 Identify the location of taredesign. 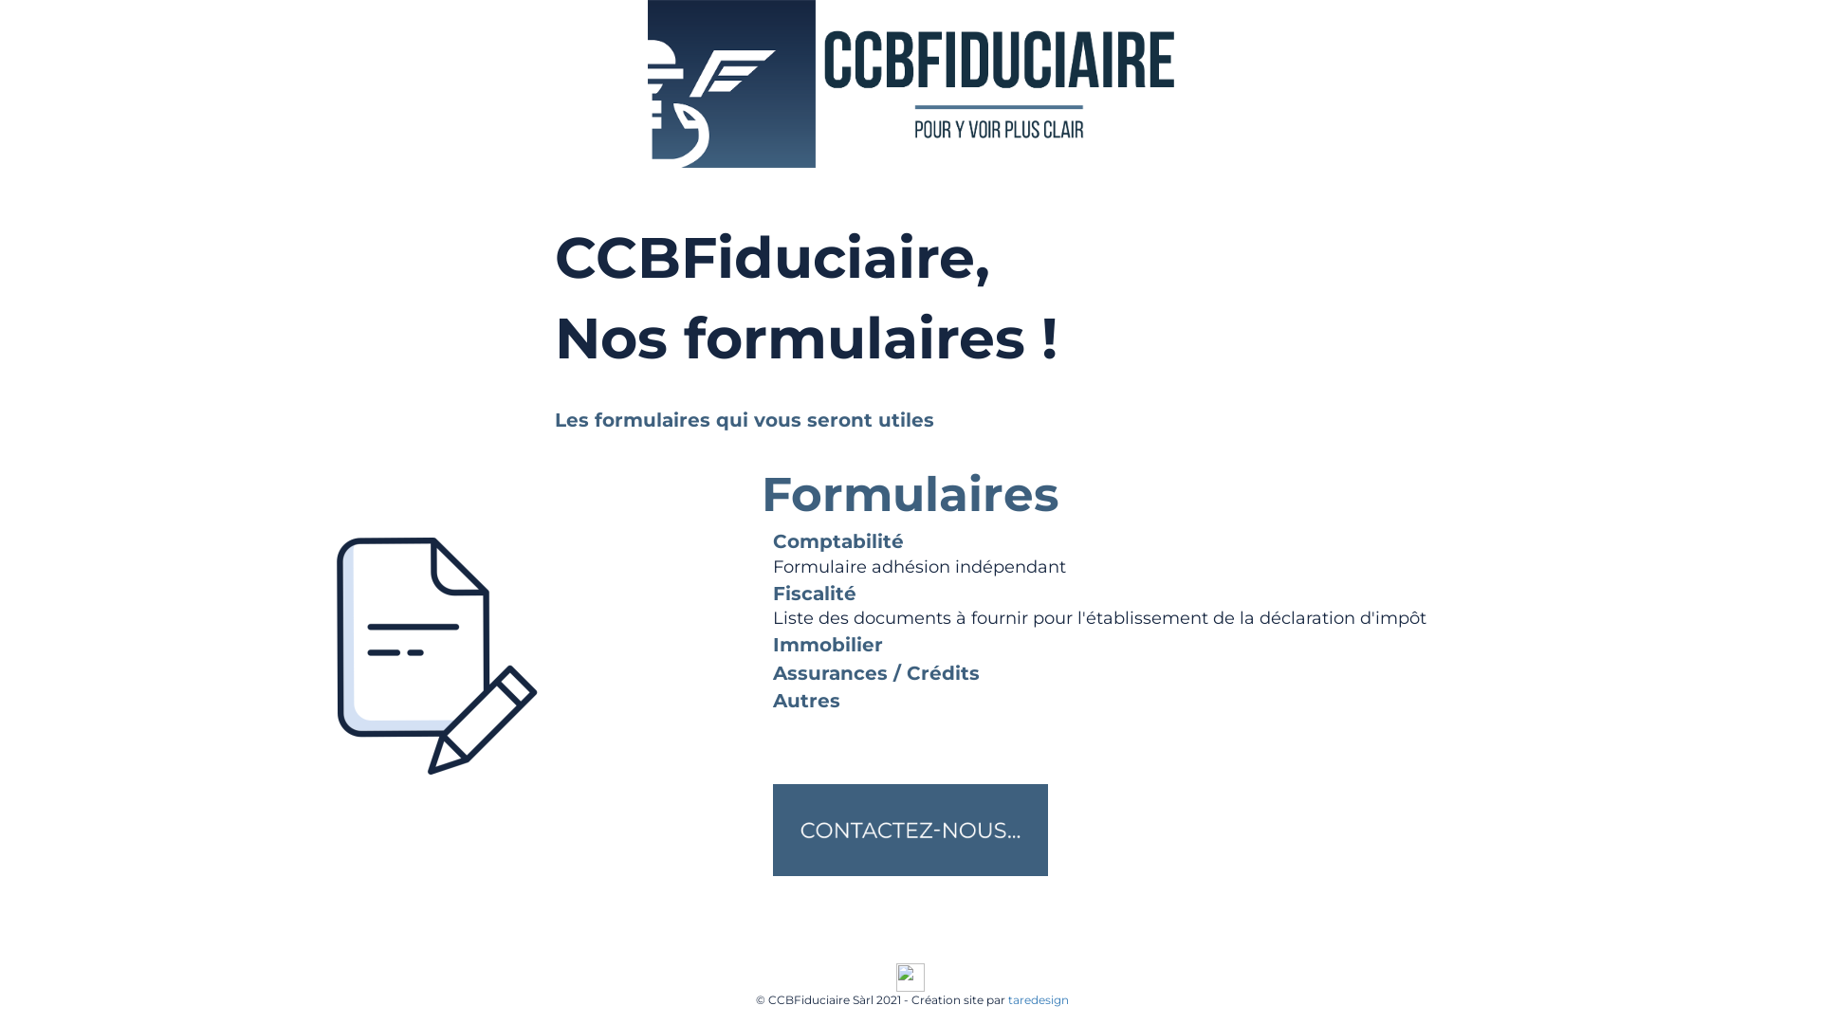
(1038, 999).